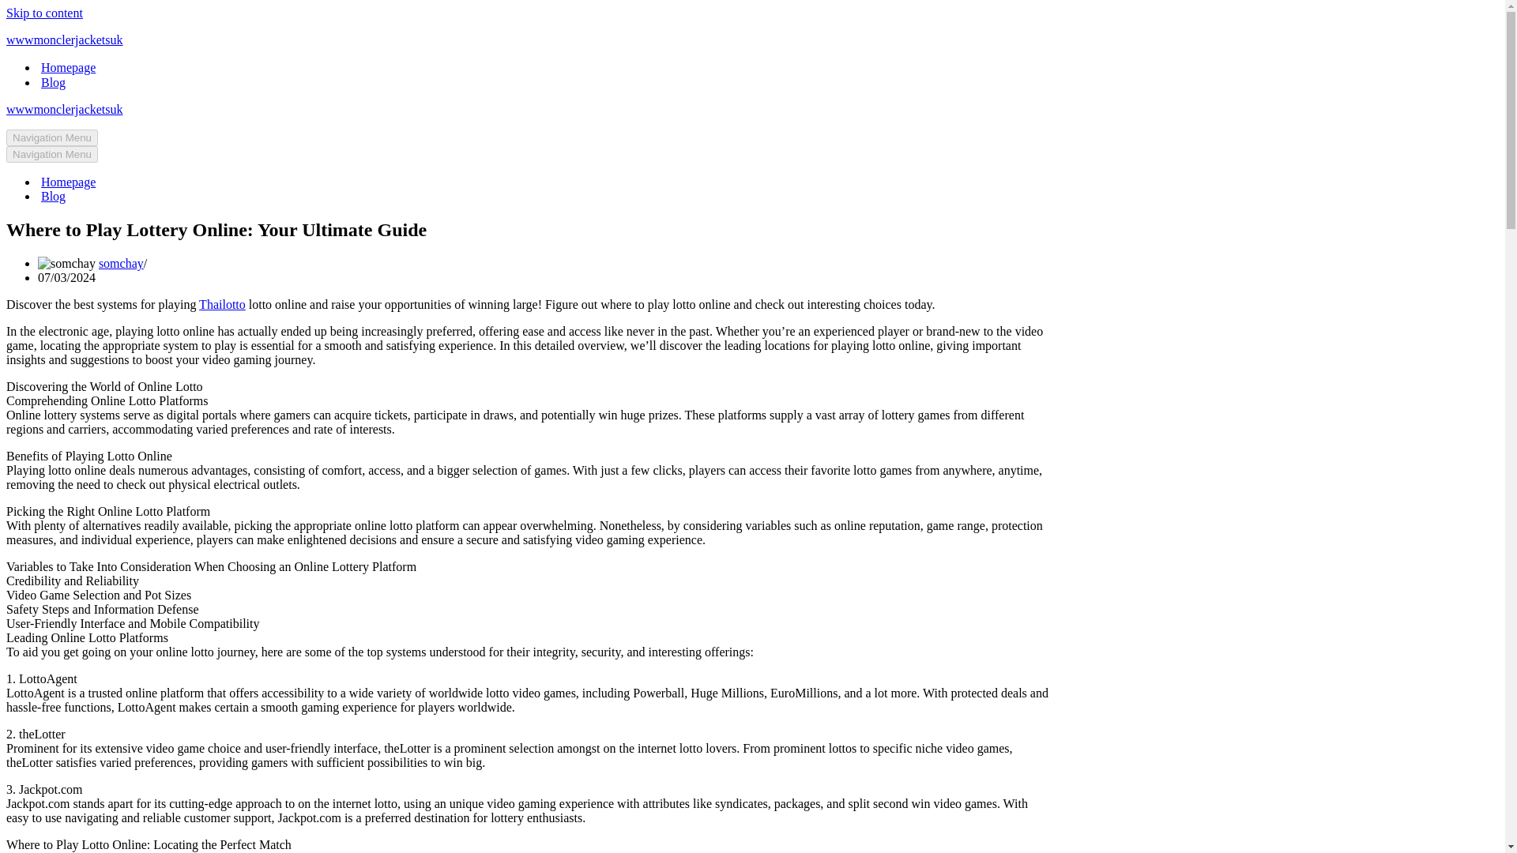 Image resolution: width=1517 pixels, height=853 pixels. What do you see at coordinates (121, 264) in the screenshot?
I see `Posts by somchay` at bounding box center [121, 264].